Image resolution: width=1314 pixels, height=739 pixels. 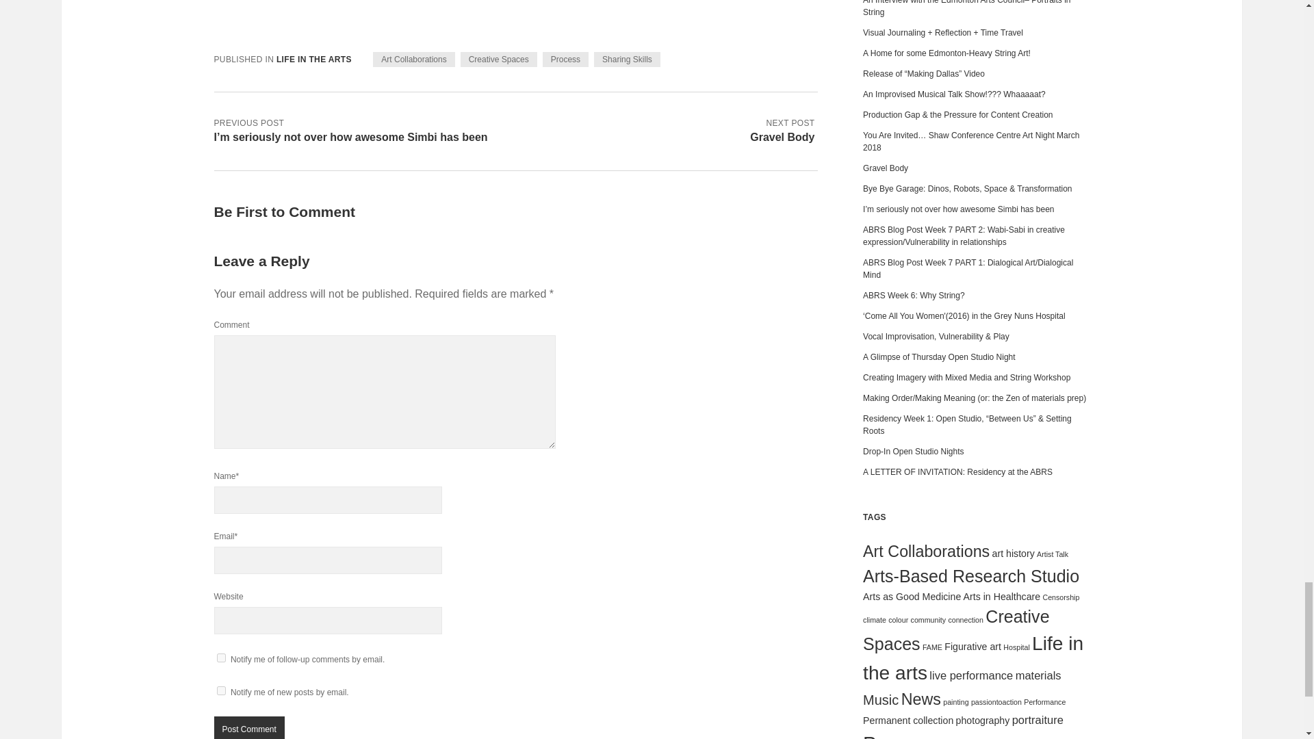 I want to click on Process, so click(x=565, y=59).